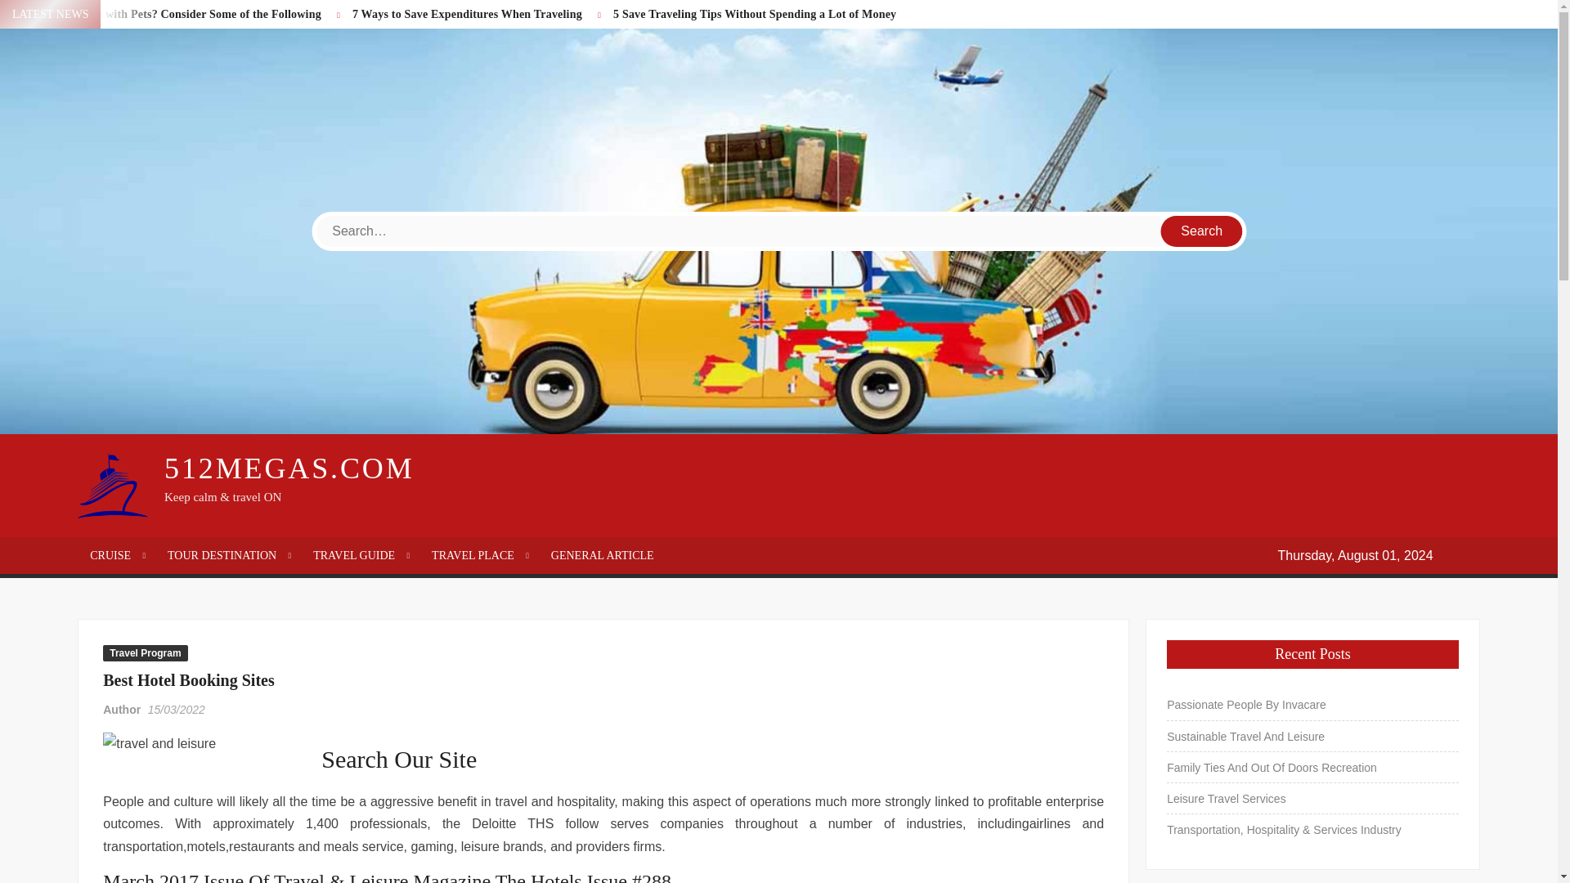 The height and width of the screenshot is (883, 1570). I want to click on 7 Ways to Save Expenditures When Traveling, so click(467, 13).